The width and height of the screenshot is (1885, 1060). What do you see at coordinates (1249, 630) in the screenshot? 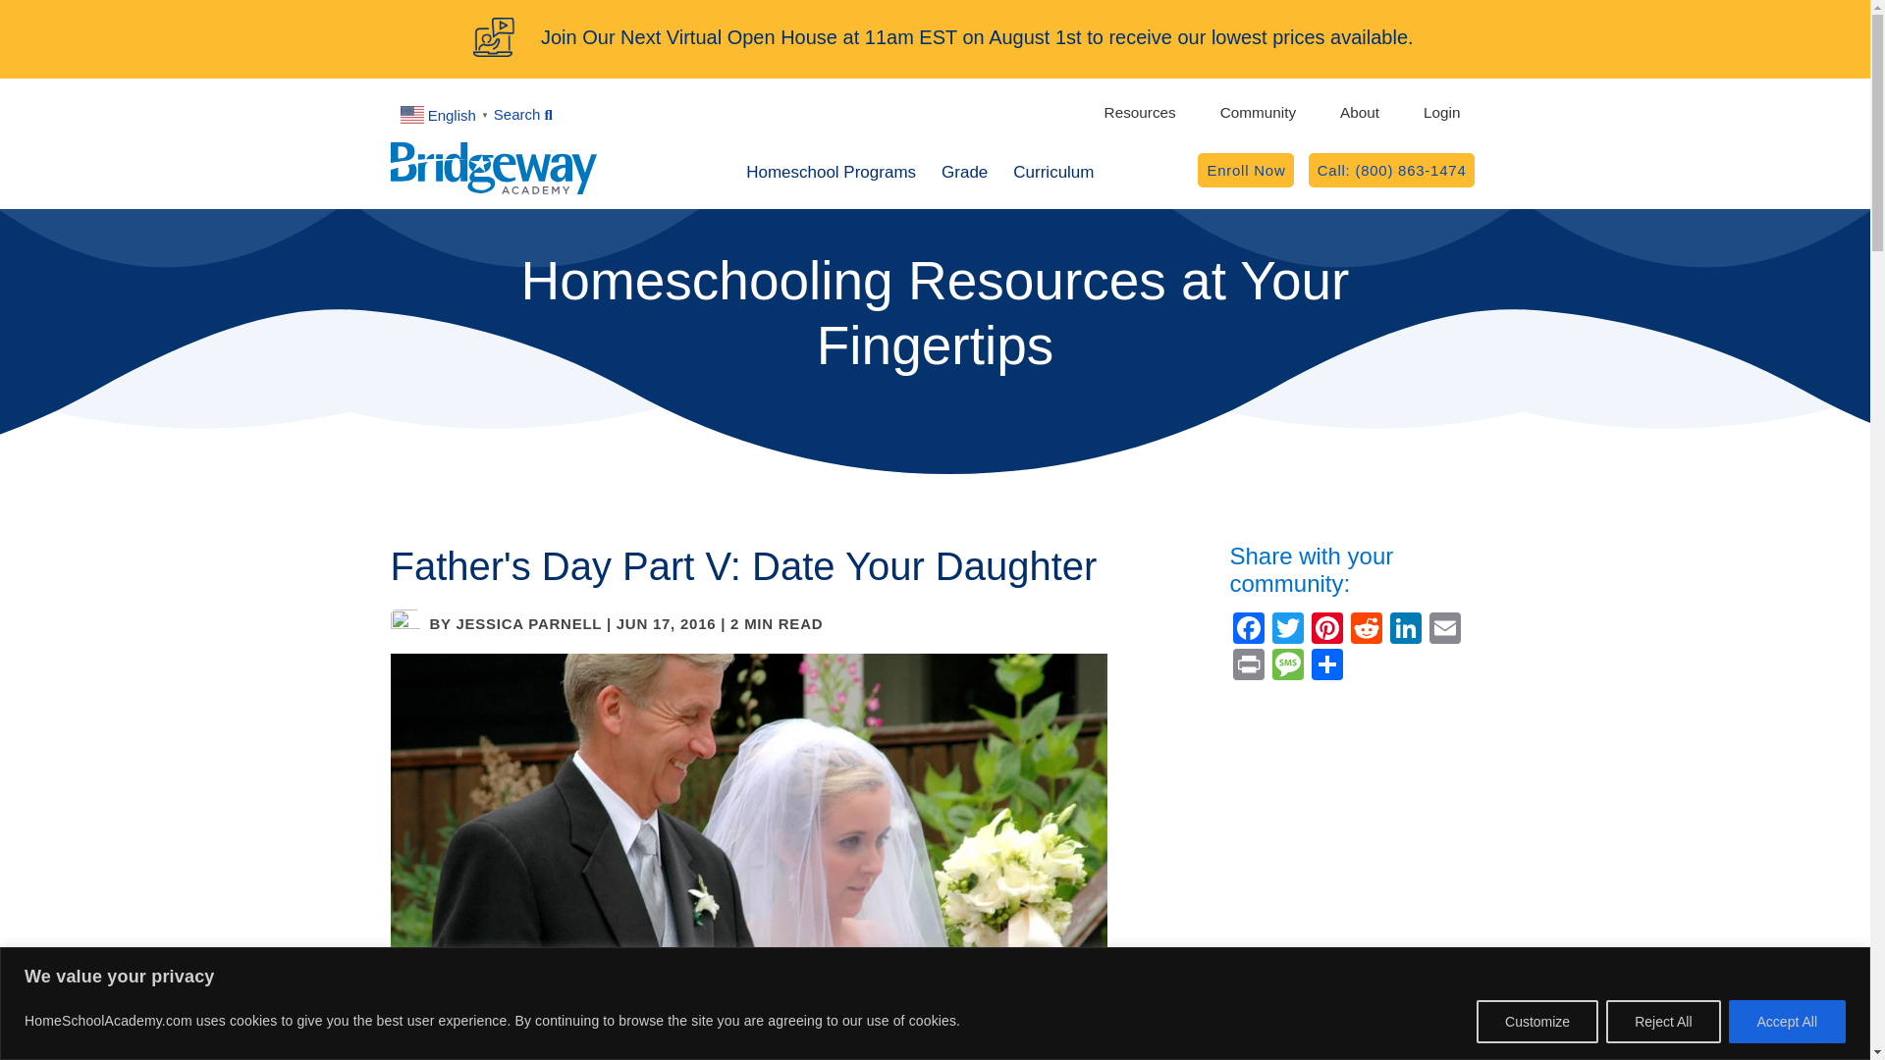
I see `Customize` at bounding box center [1249, 630].